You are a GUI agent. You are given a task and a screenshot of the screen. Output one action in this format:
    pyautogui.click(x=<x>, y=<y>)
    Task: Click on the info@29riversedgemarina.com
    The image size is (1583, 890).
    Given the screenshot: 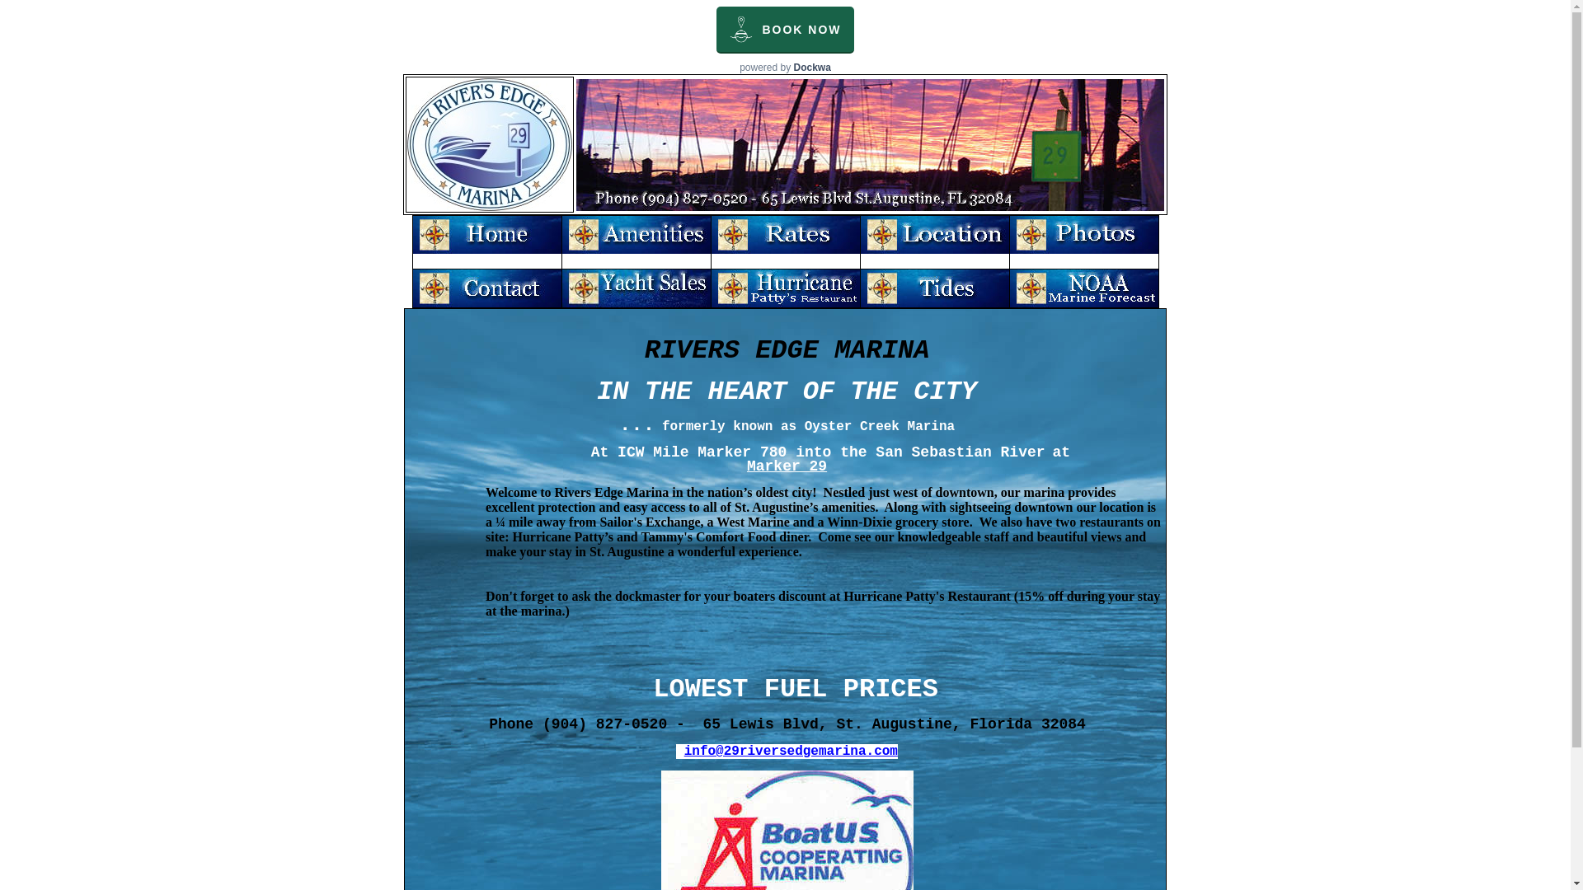 What is the action you would take?
    pyautogui.click(x=791, y=752)
    